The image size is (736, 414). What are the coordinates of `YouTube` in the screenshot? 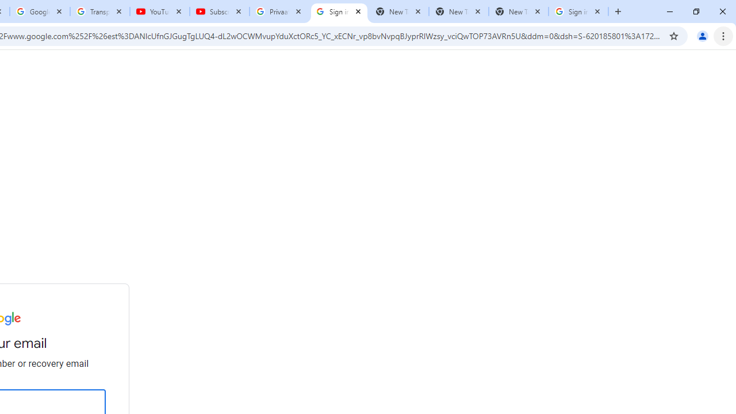 It's located at (160, 11).